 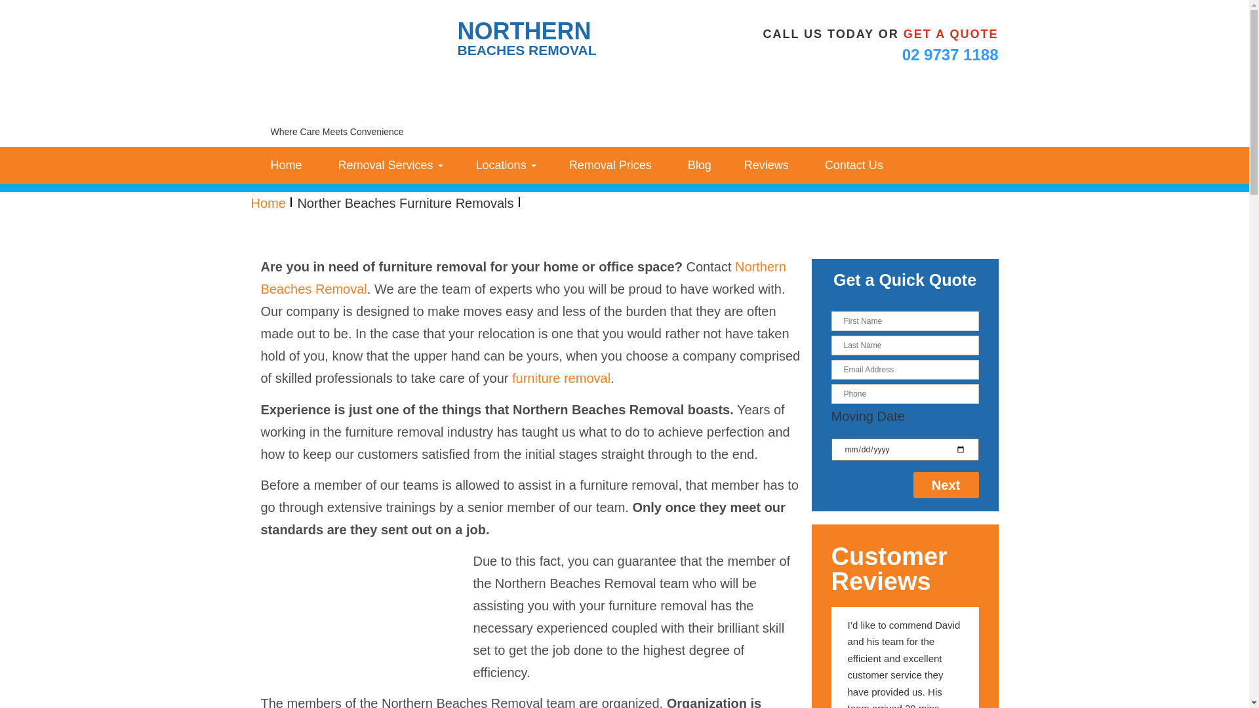 I want to click on GET A QUOTE, so click(x=951, y=34).